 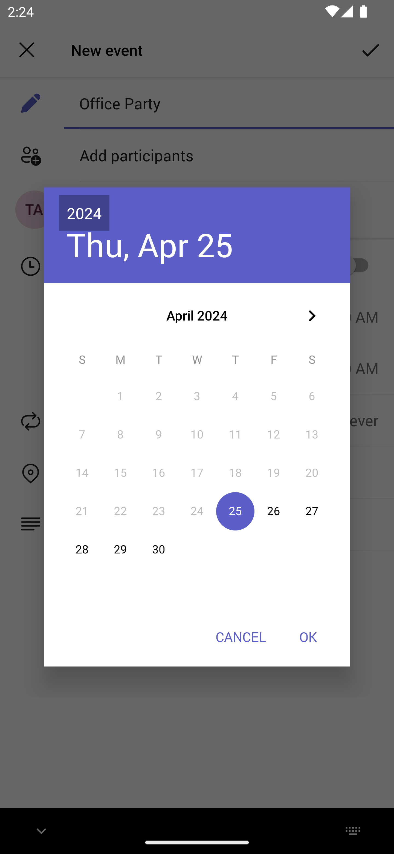 I want to click on 26 26 April 2024, so click(x=274, y=511).